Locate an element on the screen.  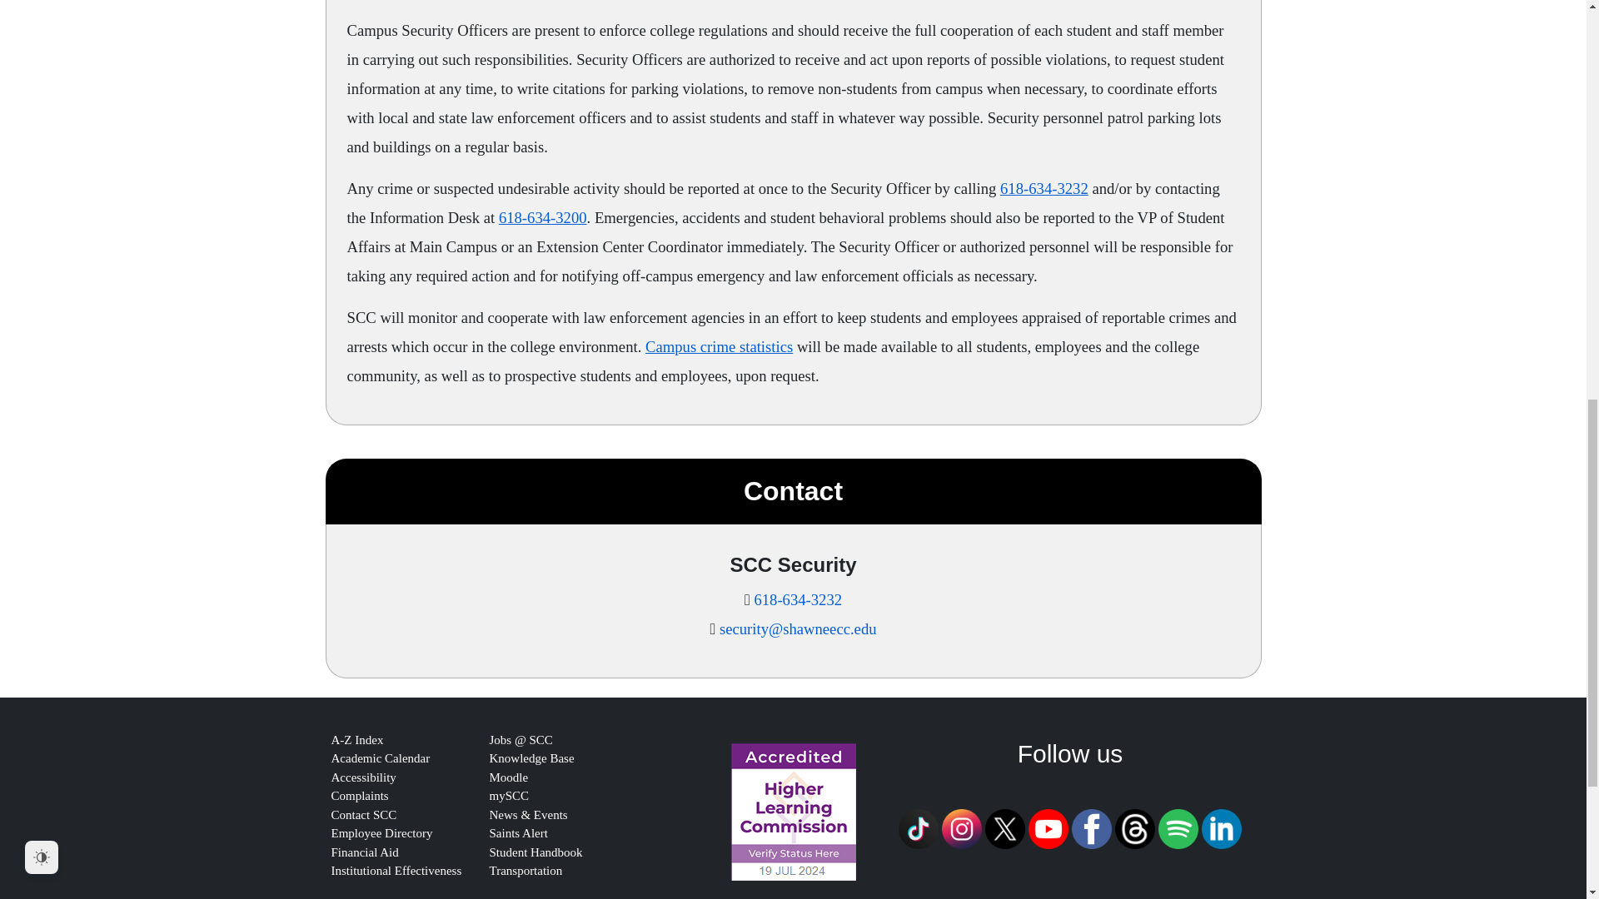
threads is located at coordinates (1134, 827).